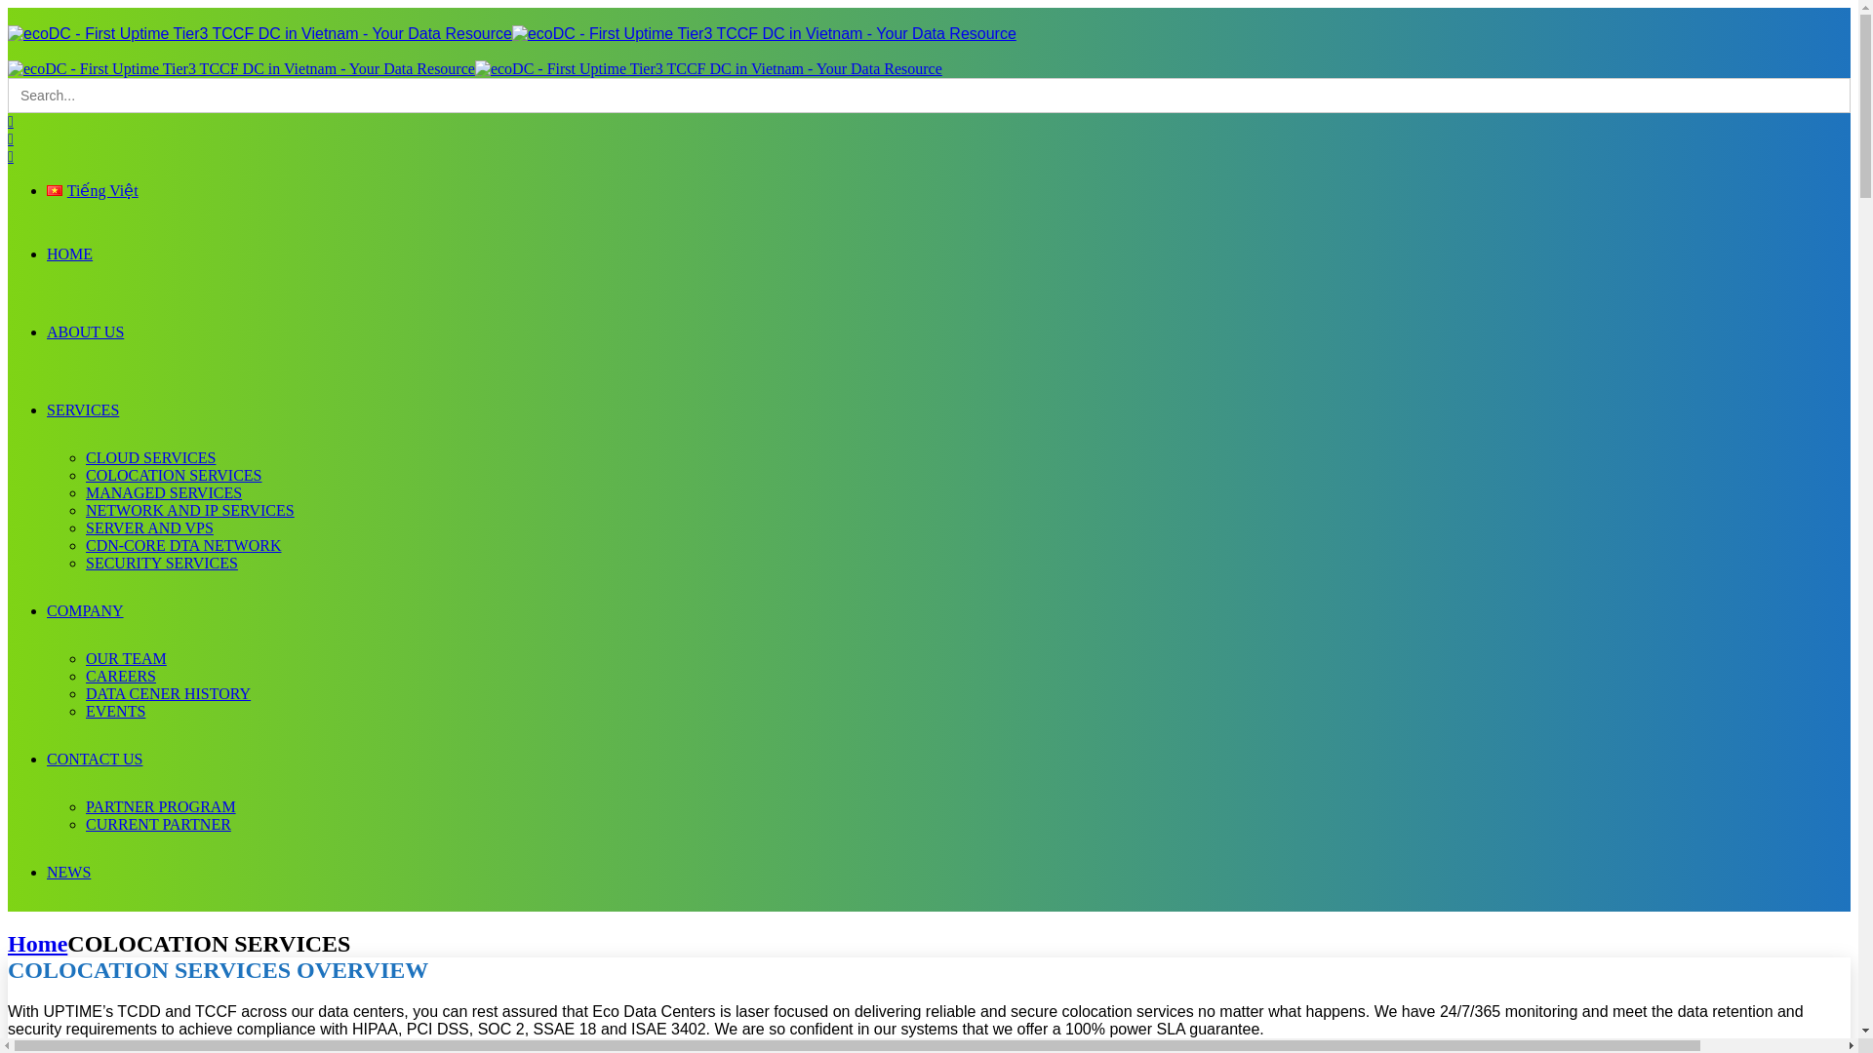 Image resolution: width=1873 pixels, height=1053 pixels. What do you see at coordinates (37, 943) in the screenshot?
I see `Home` at bounding box center [37, 943].